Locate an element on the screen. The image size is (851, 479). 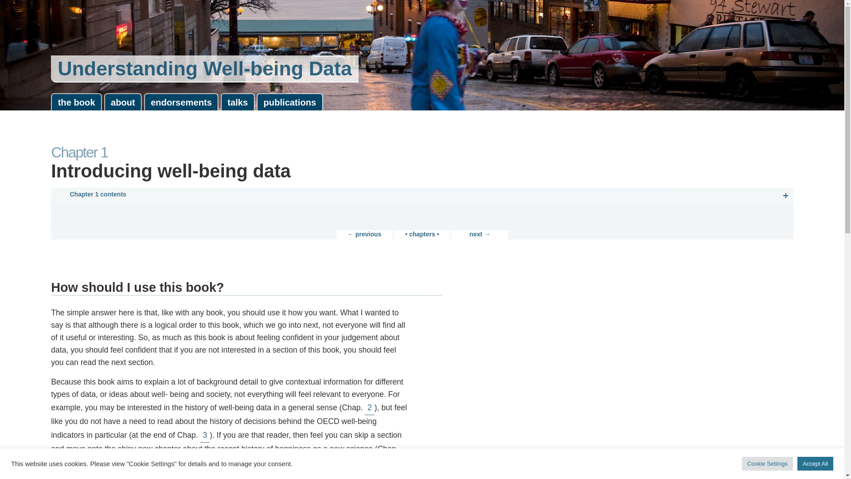
Understanding Well-being Data is located at coordinates (205, 69).